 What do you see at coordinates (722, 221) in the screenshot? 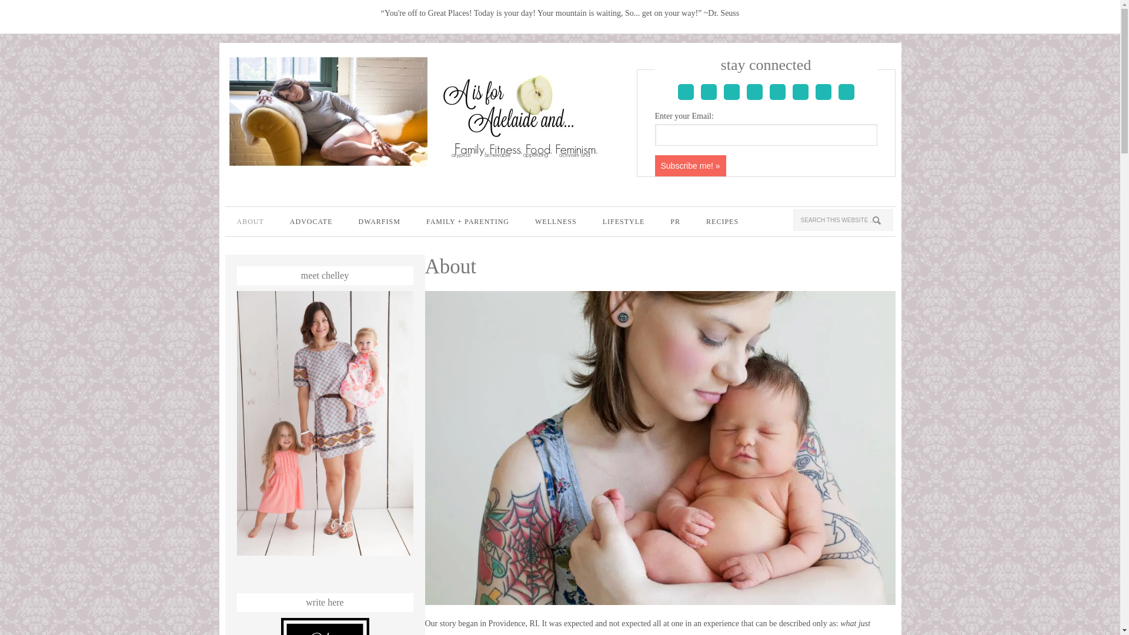
I see `RECIPES` at bounding box center [722, 221].